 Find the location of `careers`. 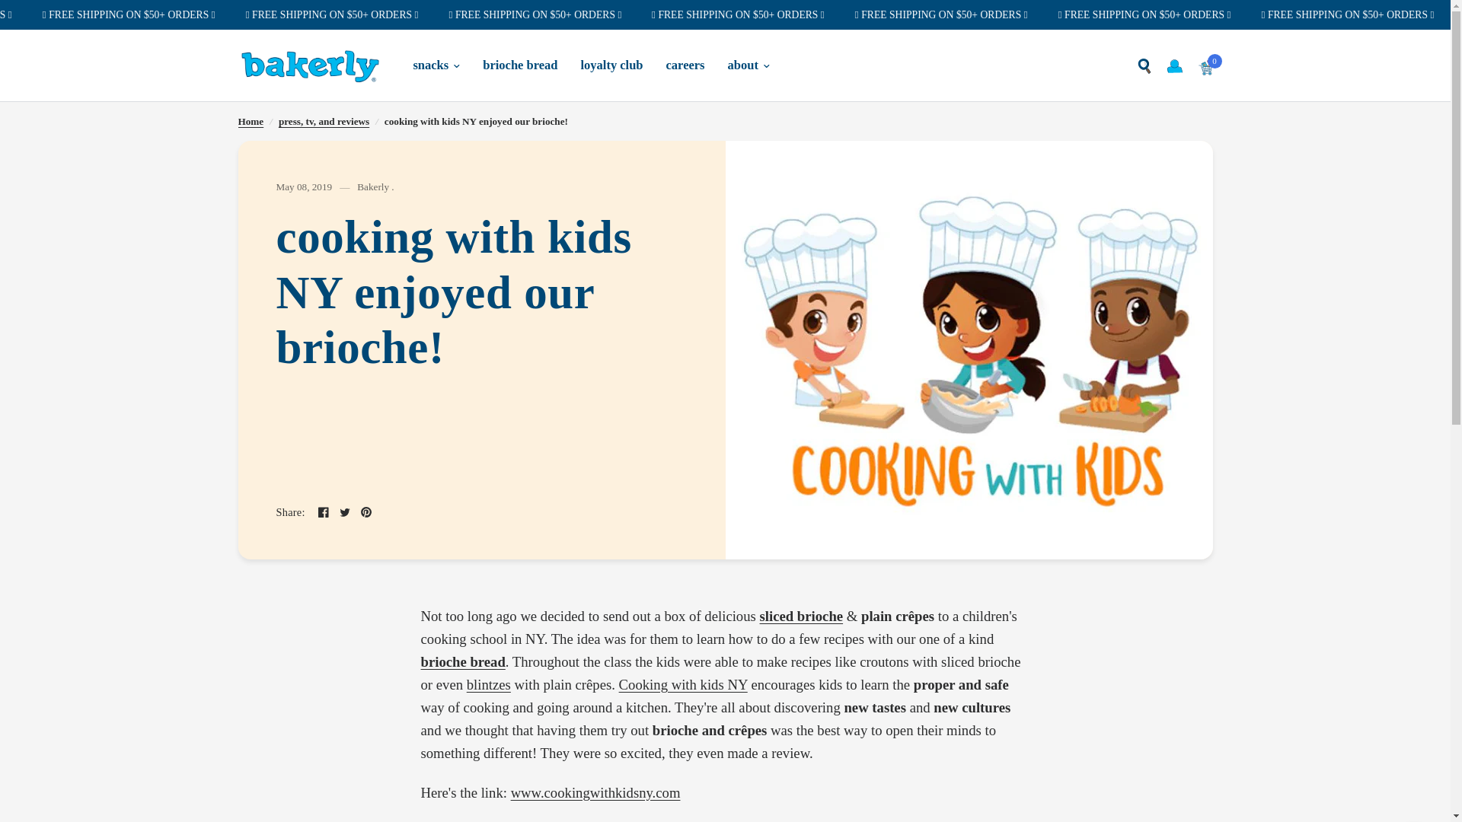

careers is located at coordinates (685, 65).